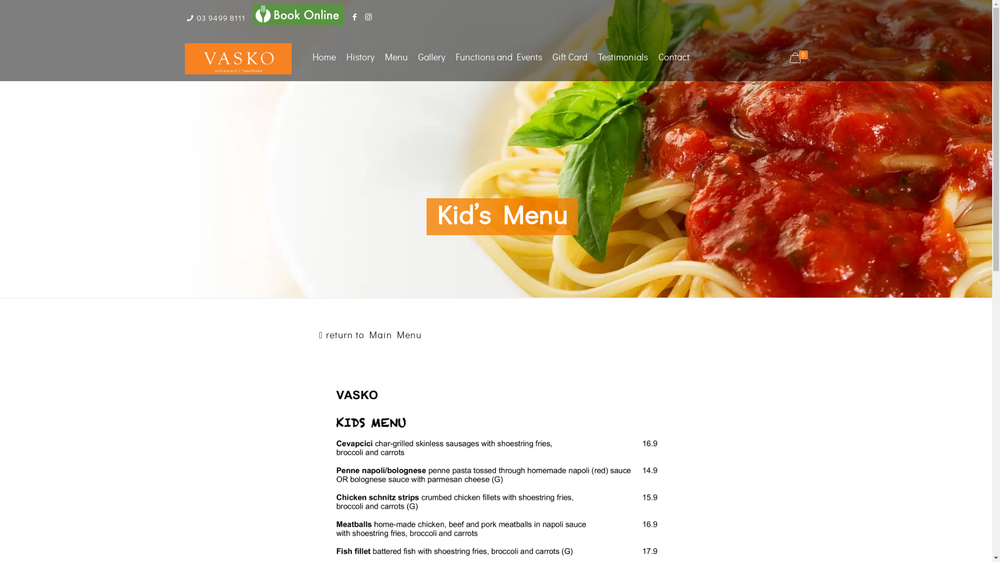  Describe the element at coordinates (674, 57) in the screenshot. I see `Contact` at that location.